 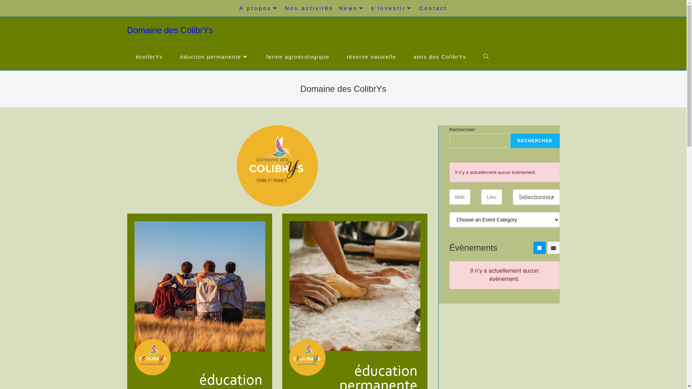 What do you see at coordinates (433, 8) in the screenshot?
I see `Contact` at bounding box center [433, 8].